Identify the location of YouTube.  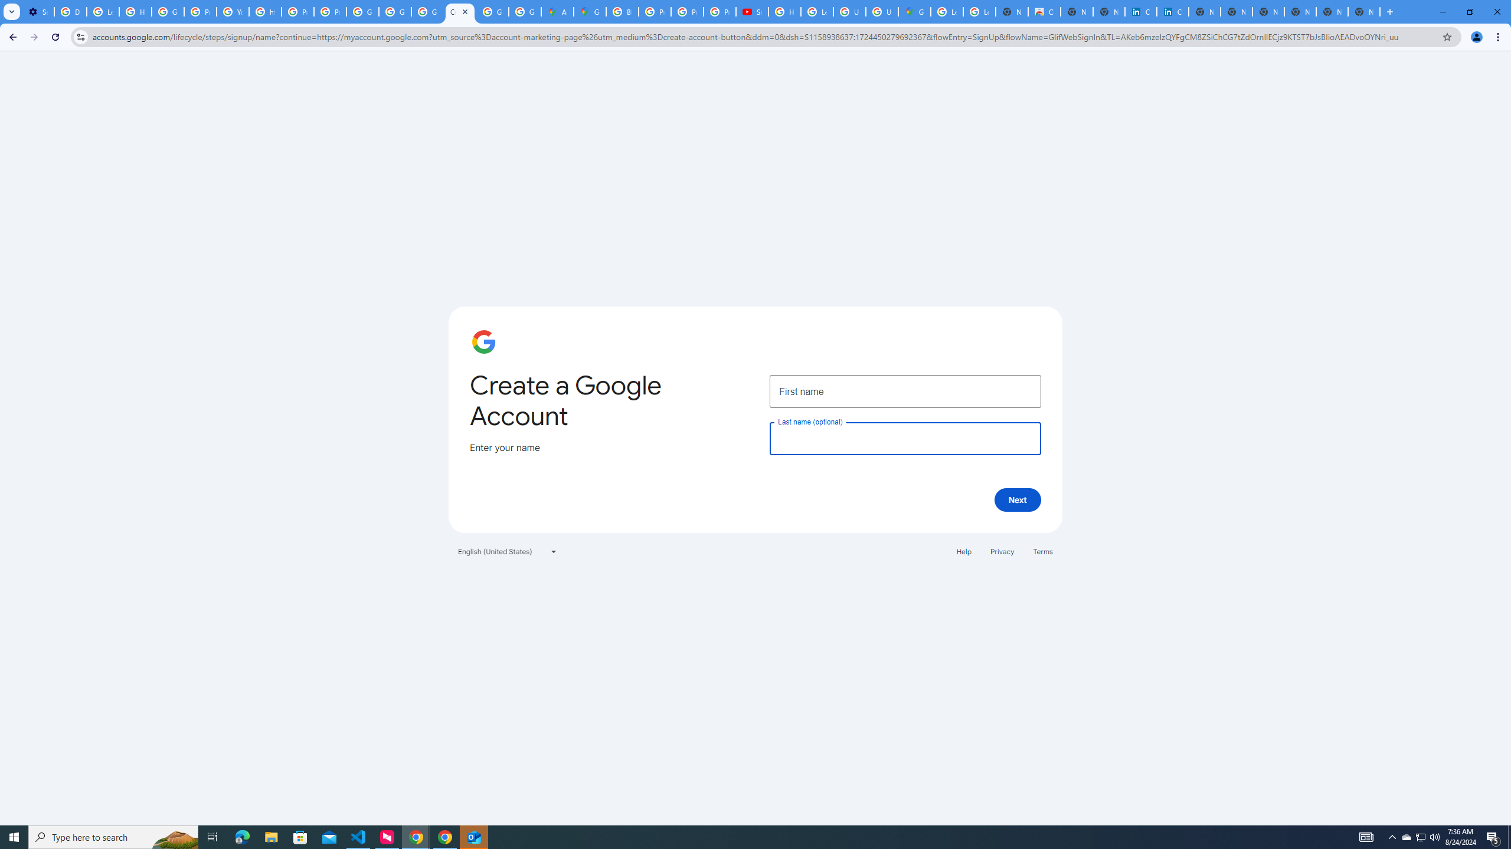
(233, 12).